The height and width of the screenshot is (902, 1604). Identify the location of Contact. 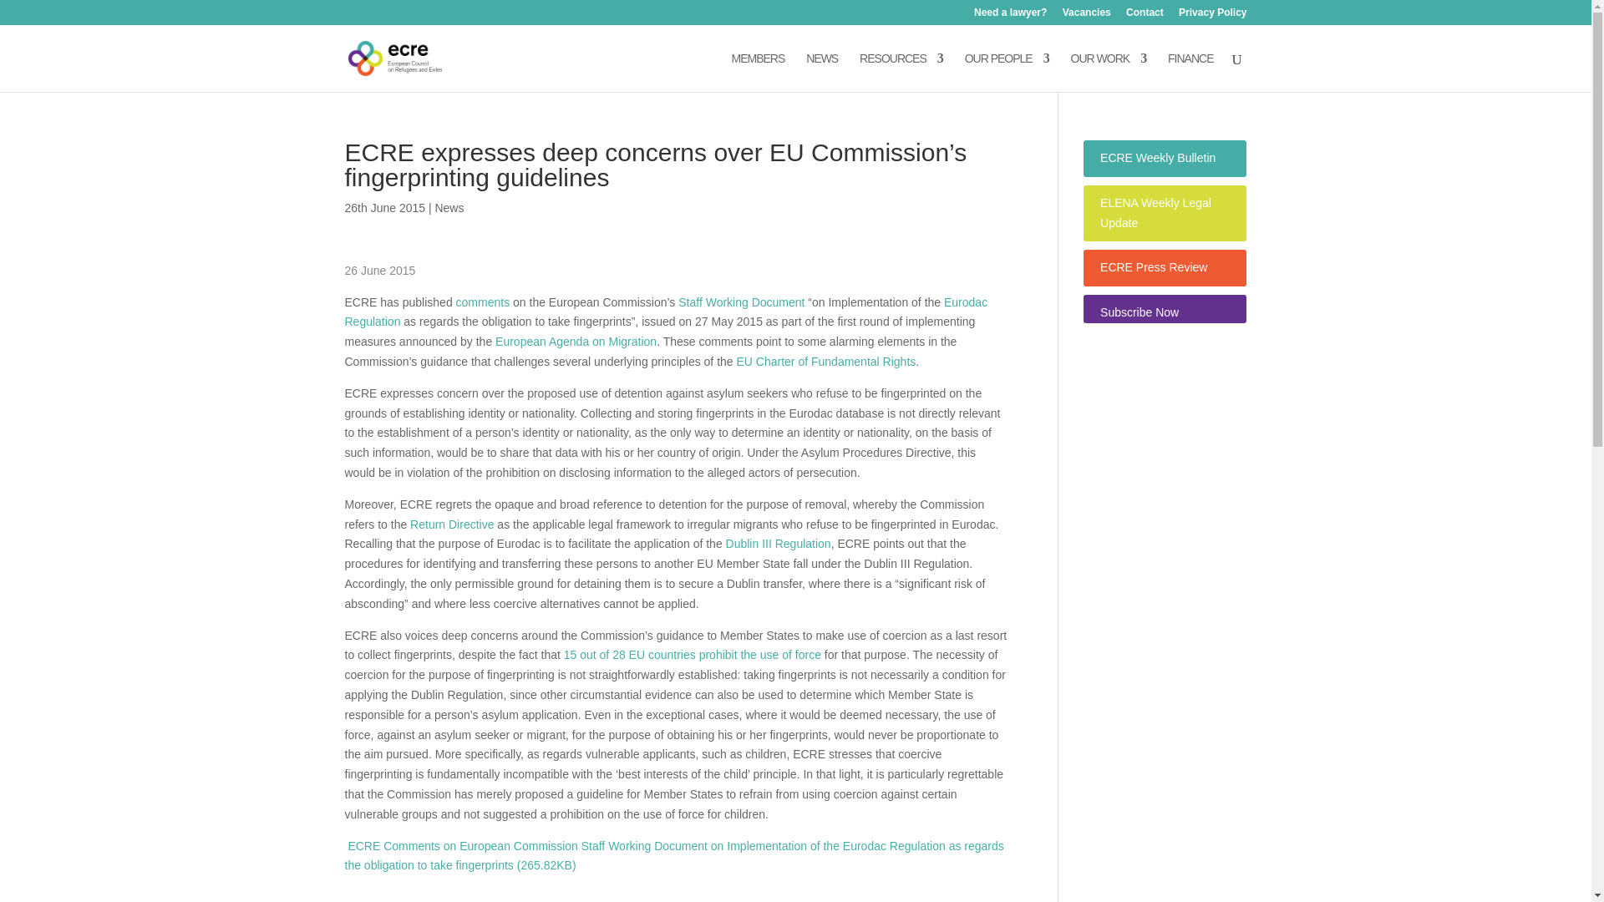
(1145, 16).